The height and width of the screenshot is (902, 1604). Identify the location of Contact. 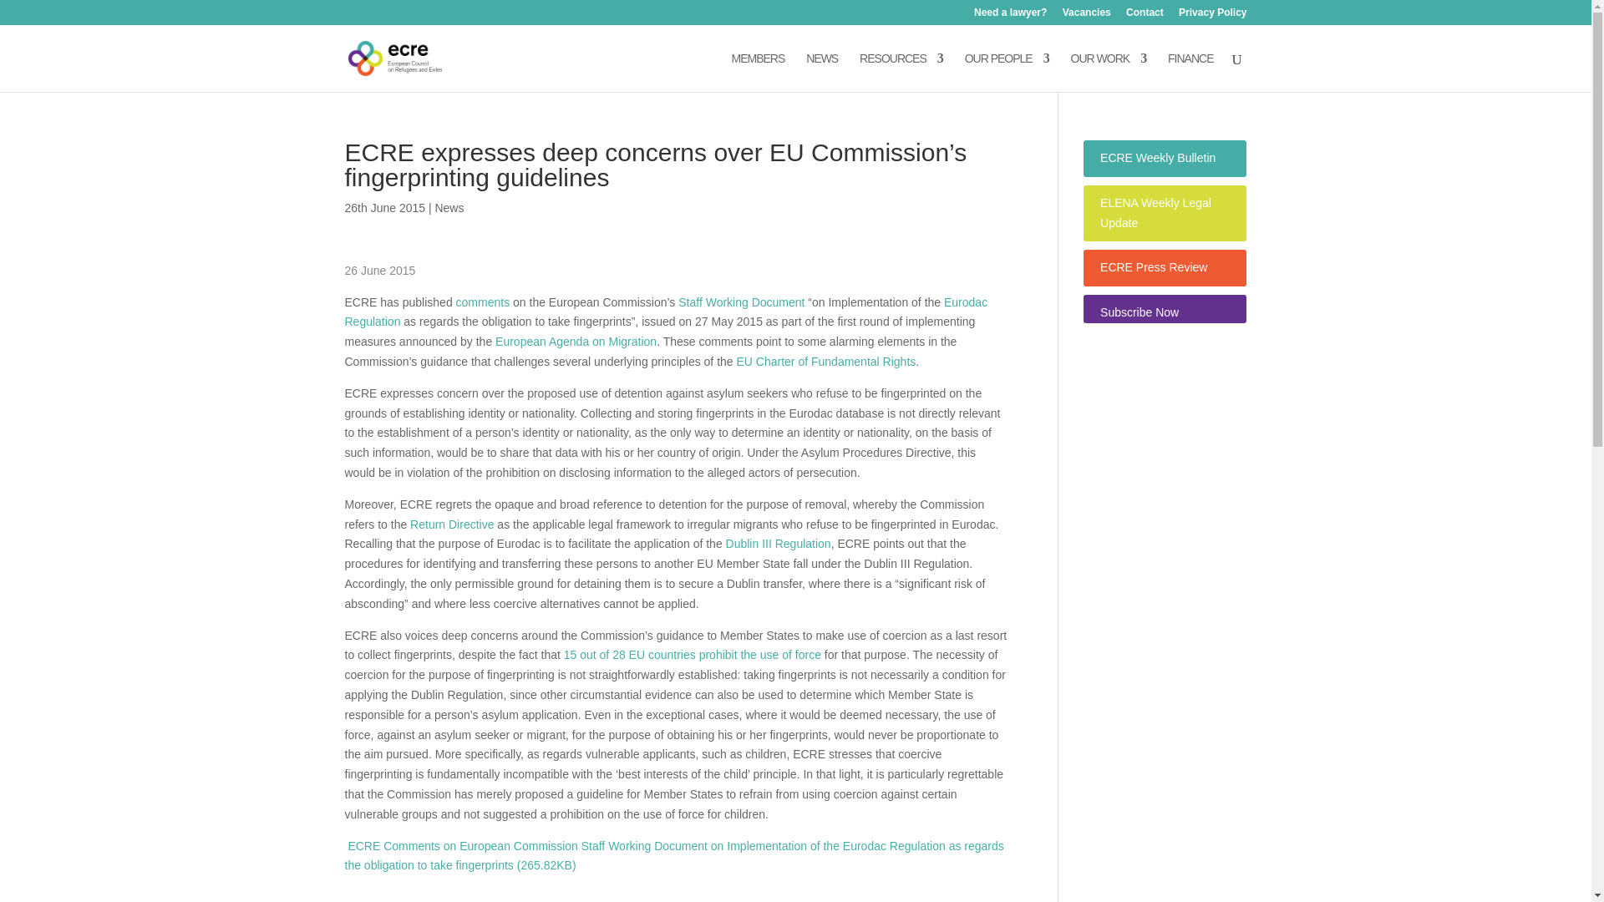
(1145, 16).